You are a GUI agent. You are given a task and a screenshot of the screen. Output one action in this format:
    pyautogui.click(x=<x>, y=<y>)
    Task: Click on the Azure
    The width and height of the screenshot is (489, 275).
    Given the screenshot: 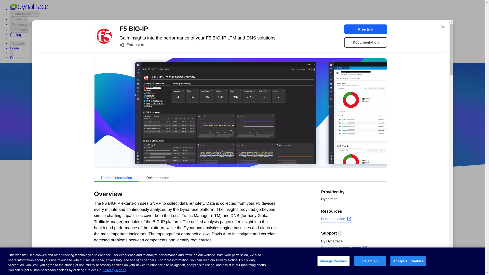 What is the action you would take?
    pyautogui.click(x=229, y=141)
    